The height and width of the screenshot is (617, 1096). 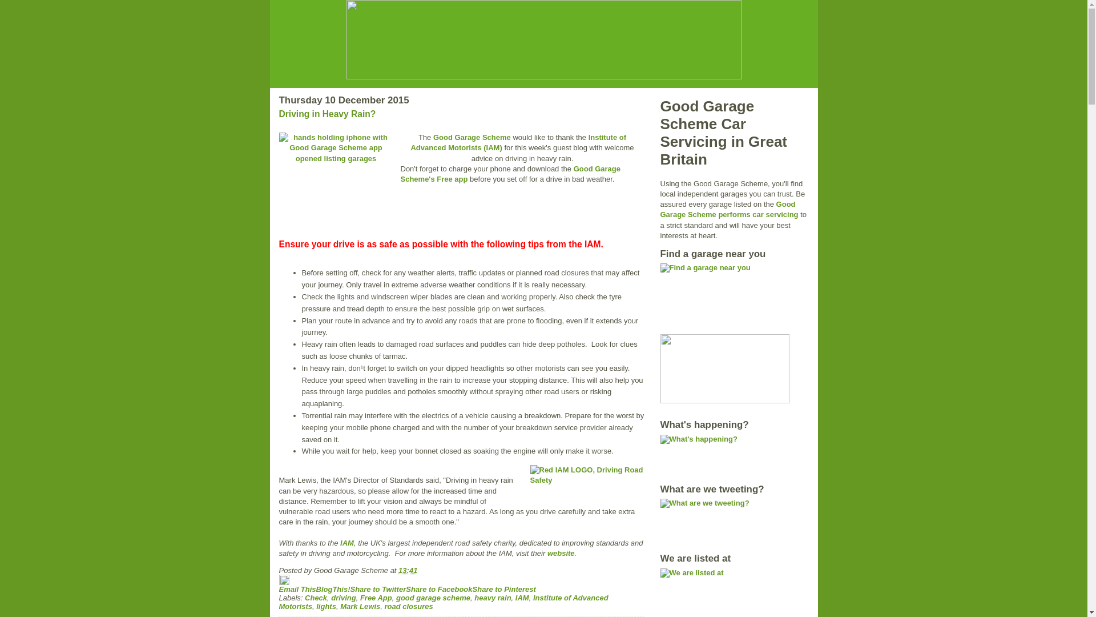 I want to click on BlogThis!, so click(x=333, y=588).